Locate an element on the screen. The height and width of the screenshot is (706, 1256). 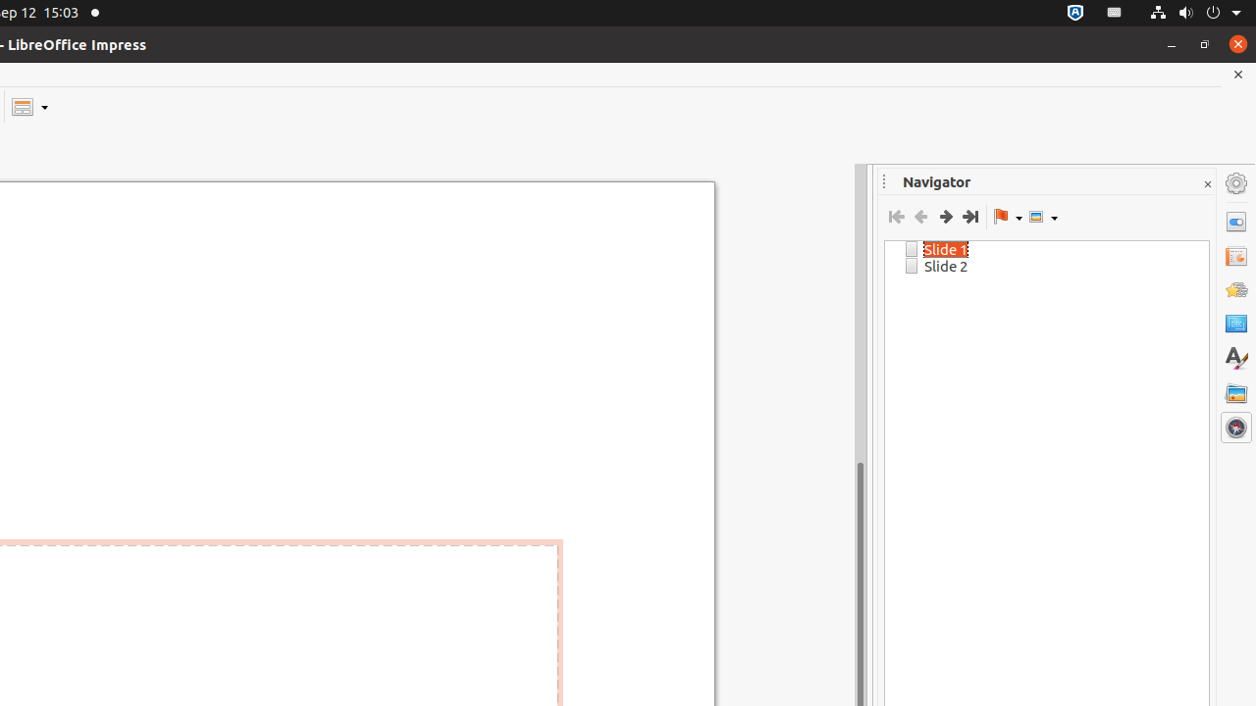
Last Slide is located at coordinates (969, 217).